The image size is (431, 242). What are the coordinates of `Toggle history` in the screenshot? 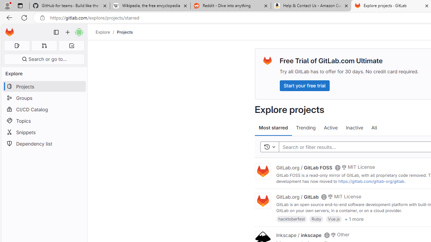 It's located at (269, 147).